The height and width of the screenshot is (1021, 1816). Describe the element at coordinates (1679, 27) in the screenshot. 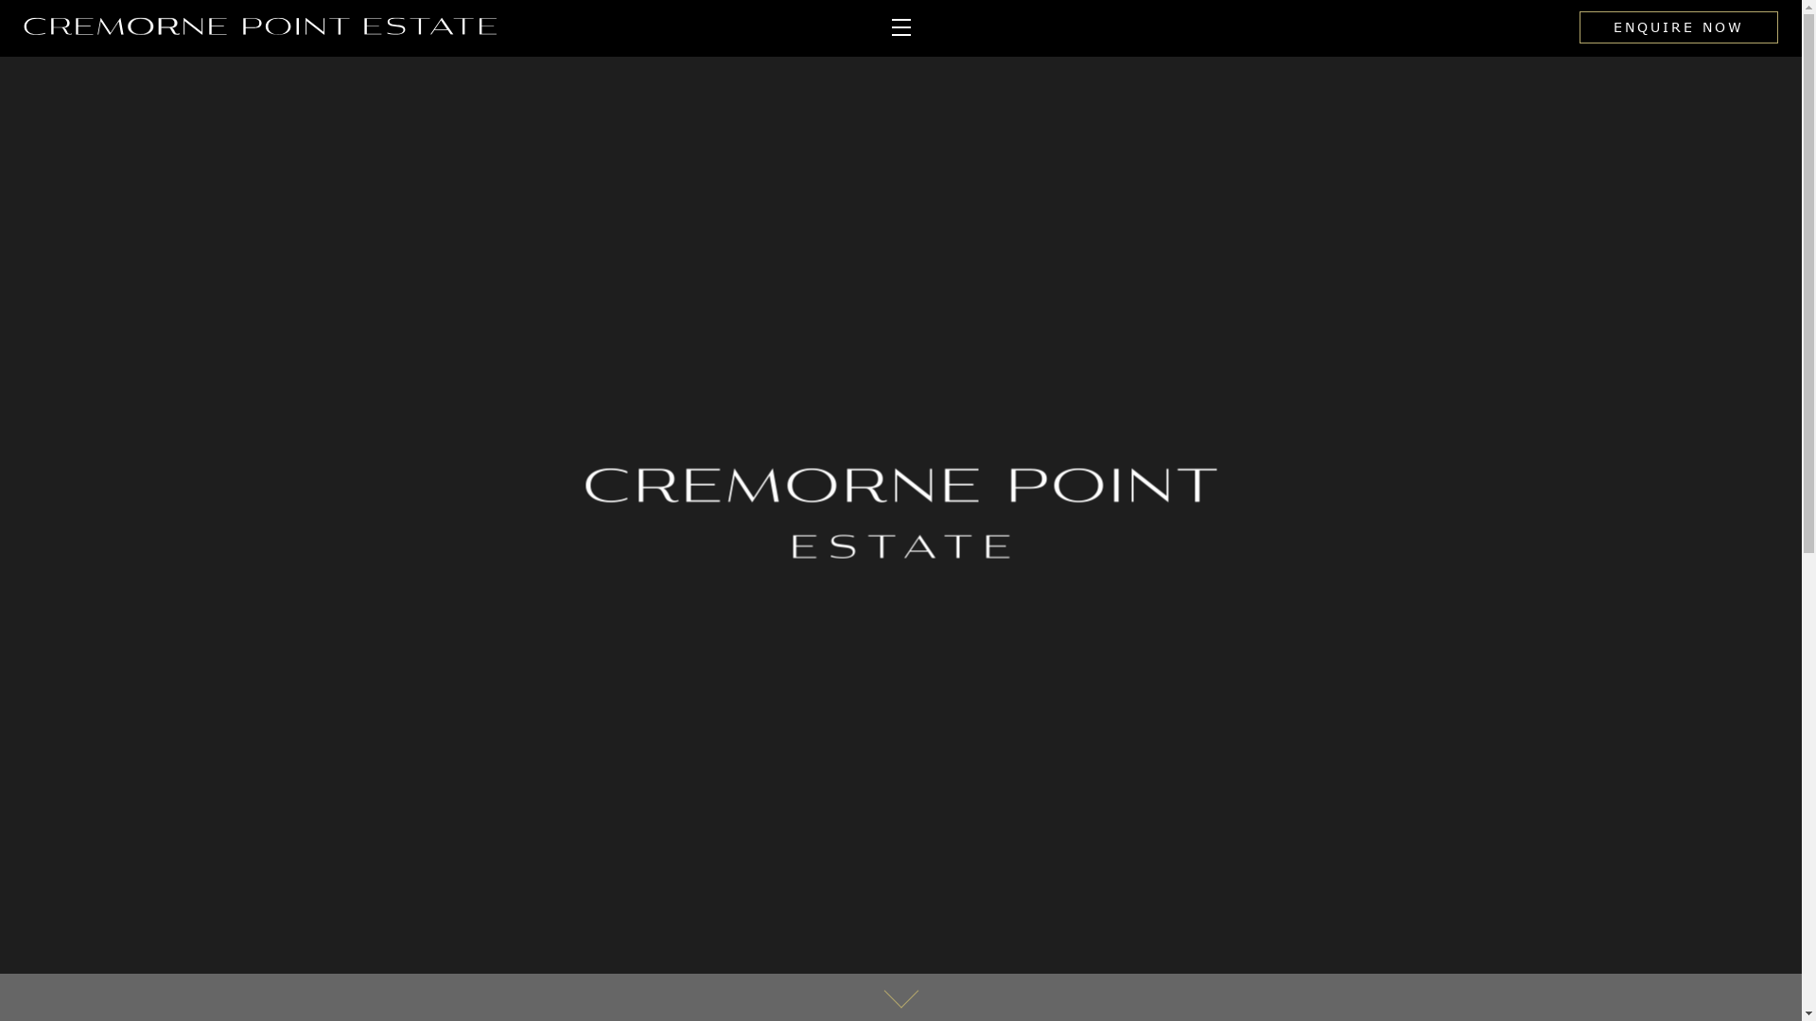

I see `ENQUIRE NOW` at that location.